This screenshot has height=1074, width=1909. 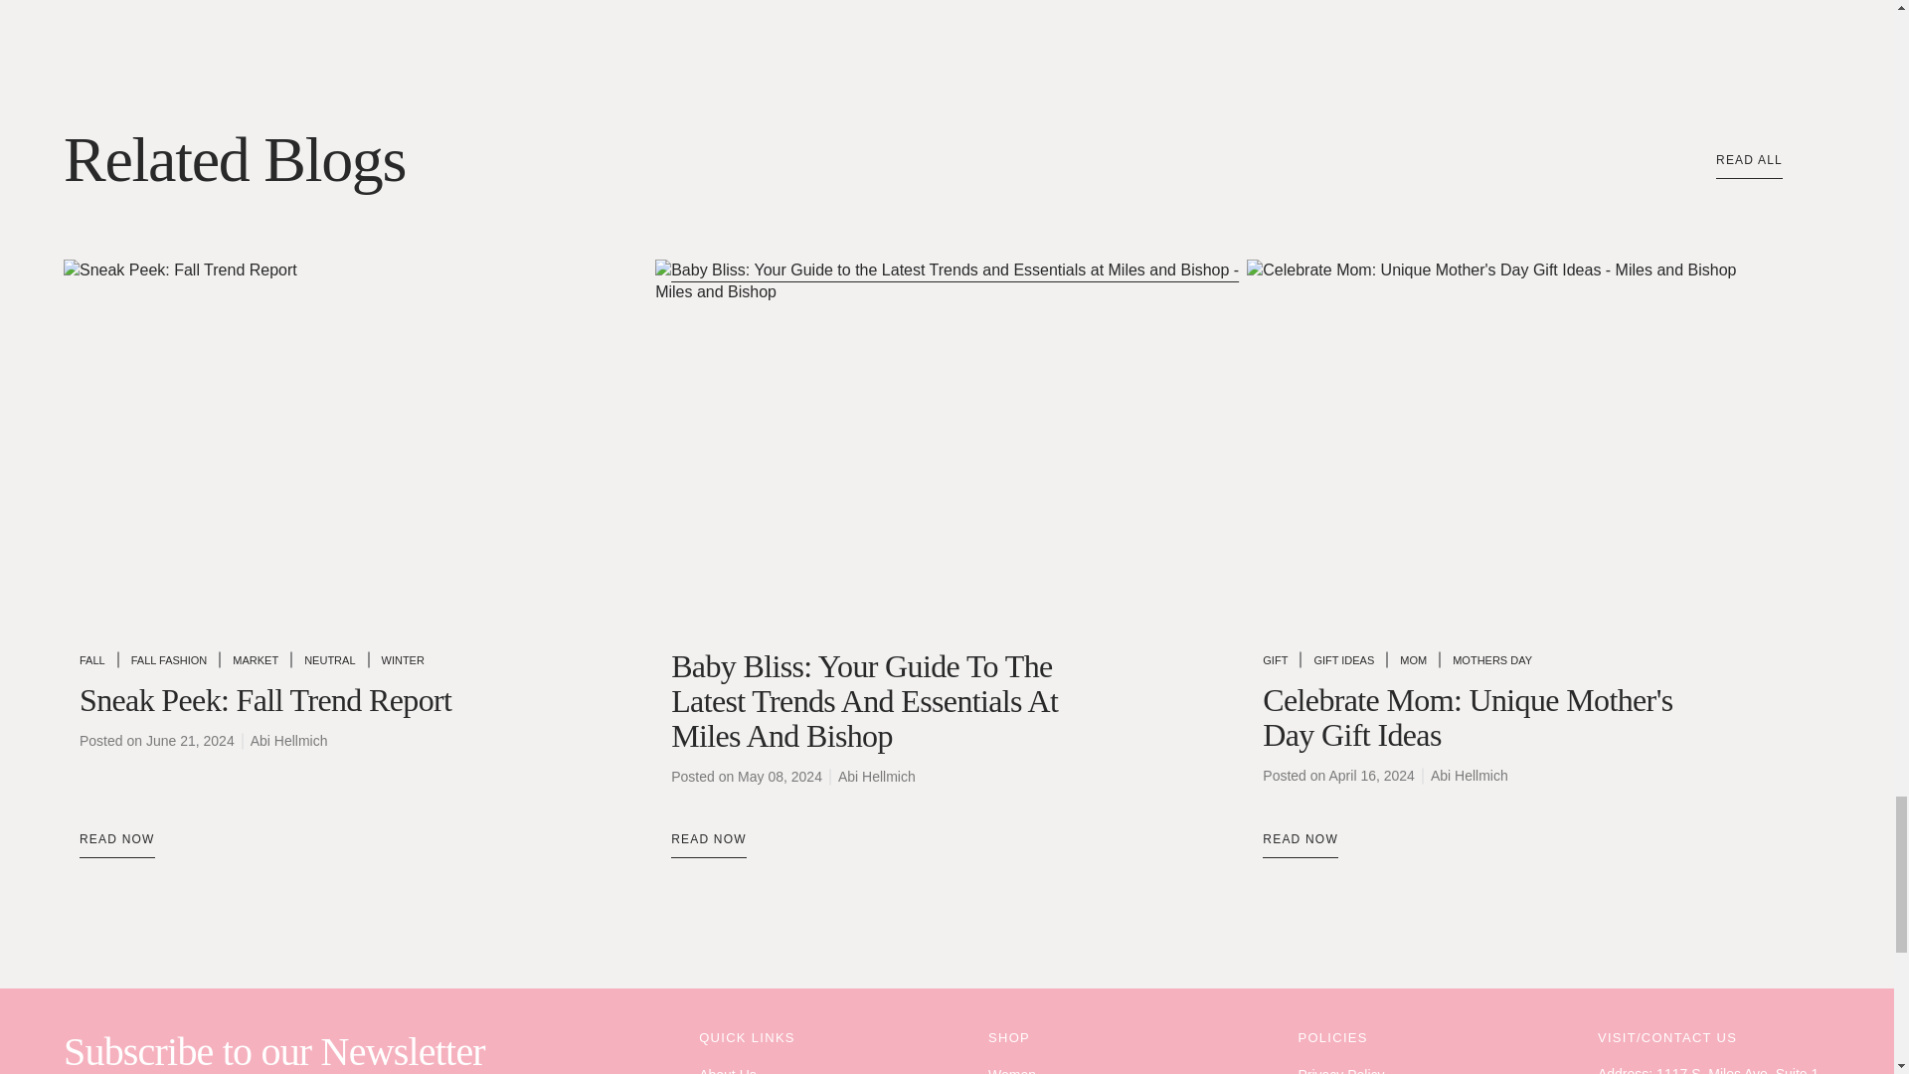 What do you see at coordinates (256, 659) in the screenshot?
I see `Market` at bounding box center [256, 659].